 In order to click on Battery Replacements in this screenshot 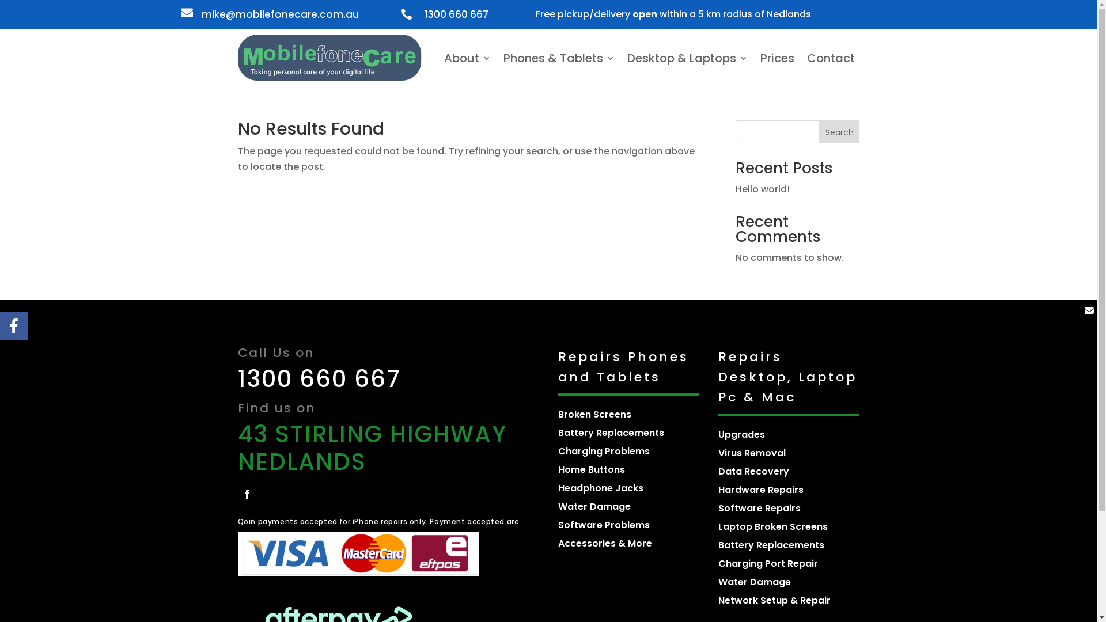, I will do `click(611, 433)`.